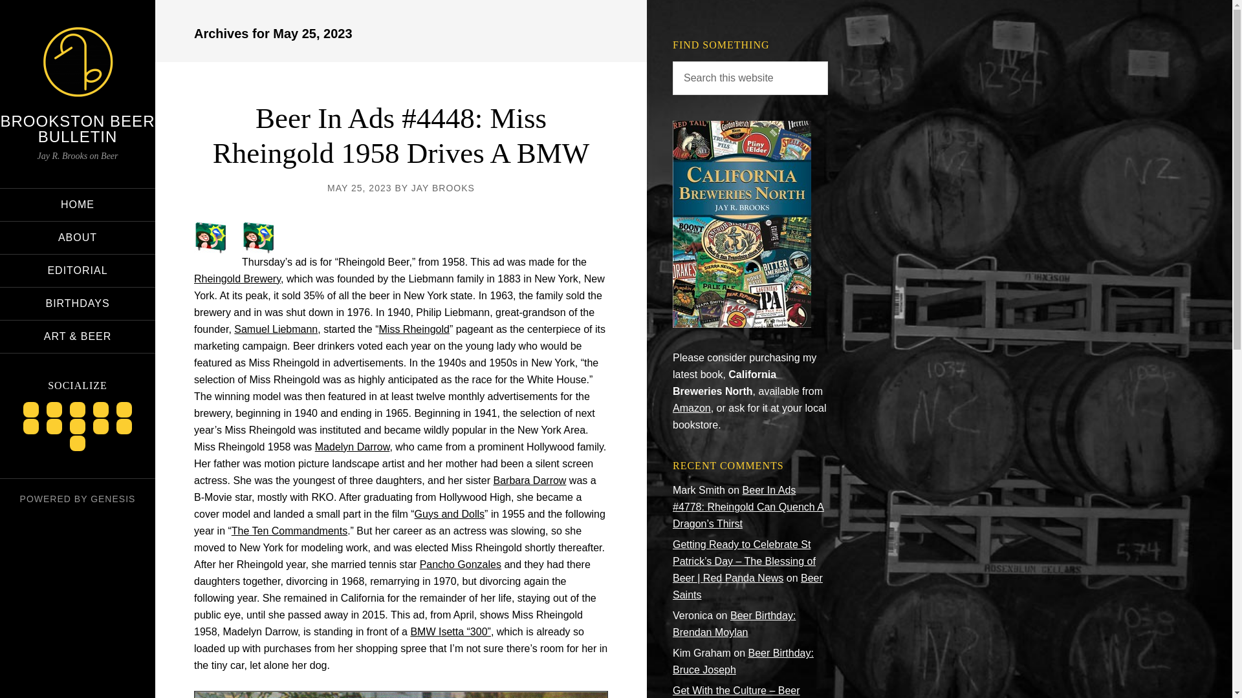  Describe the element at coordinates (78, 238) in the screenshot. I see `ABOUT` at that location.